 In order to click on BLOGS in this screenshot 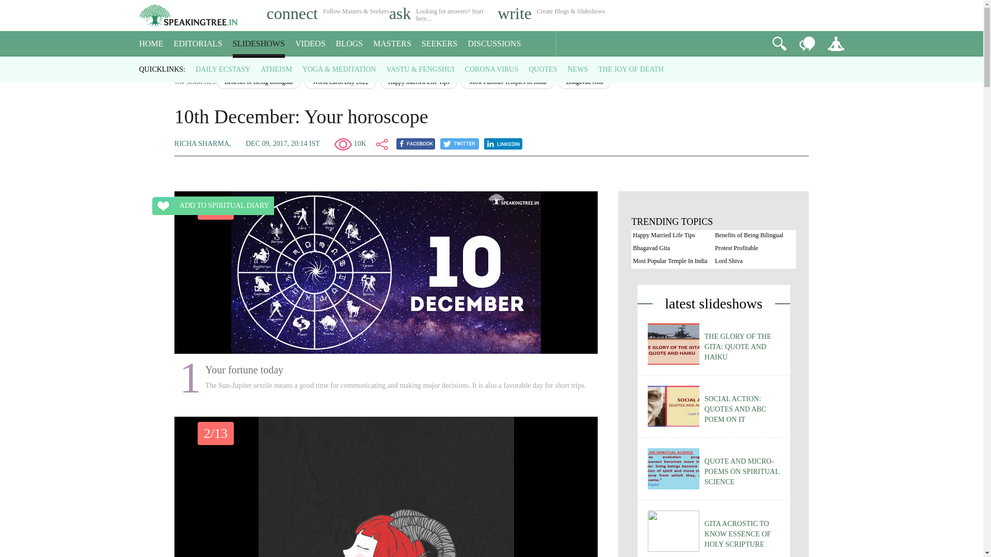, I will do `click(349, 44)`.